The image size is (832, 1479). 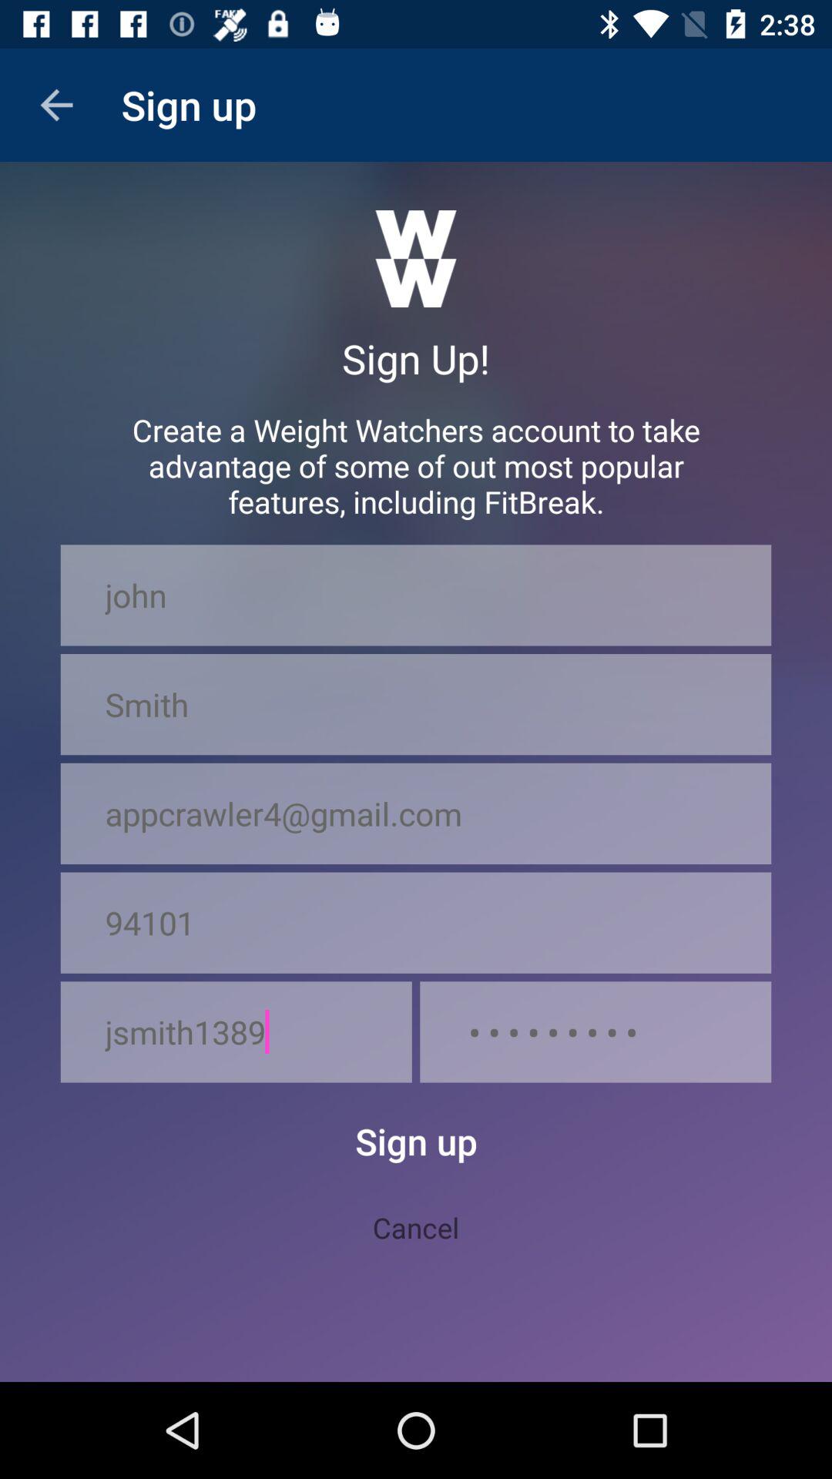 What do you see at coordinates (416, 704) in the screenshot?
I see `jump to smith icon` at bounding box center [416, 704].